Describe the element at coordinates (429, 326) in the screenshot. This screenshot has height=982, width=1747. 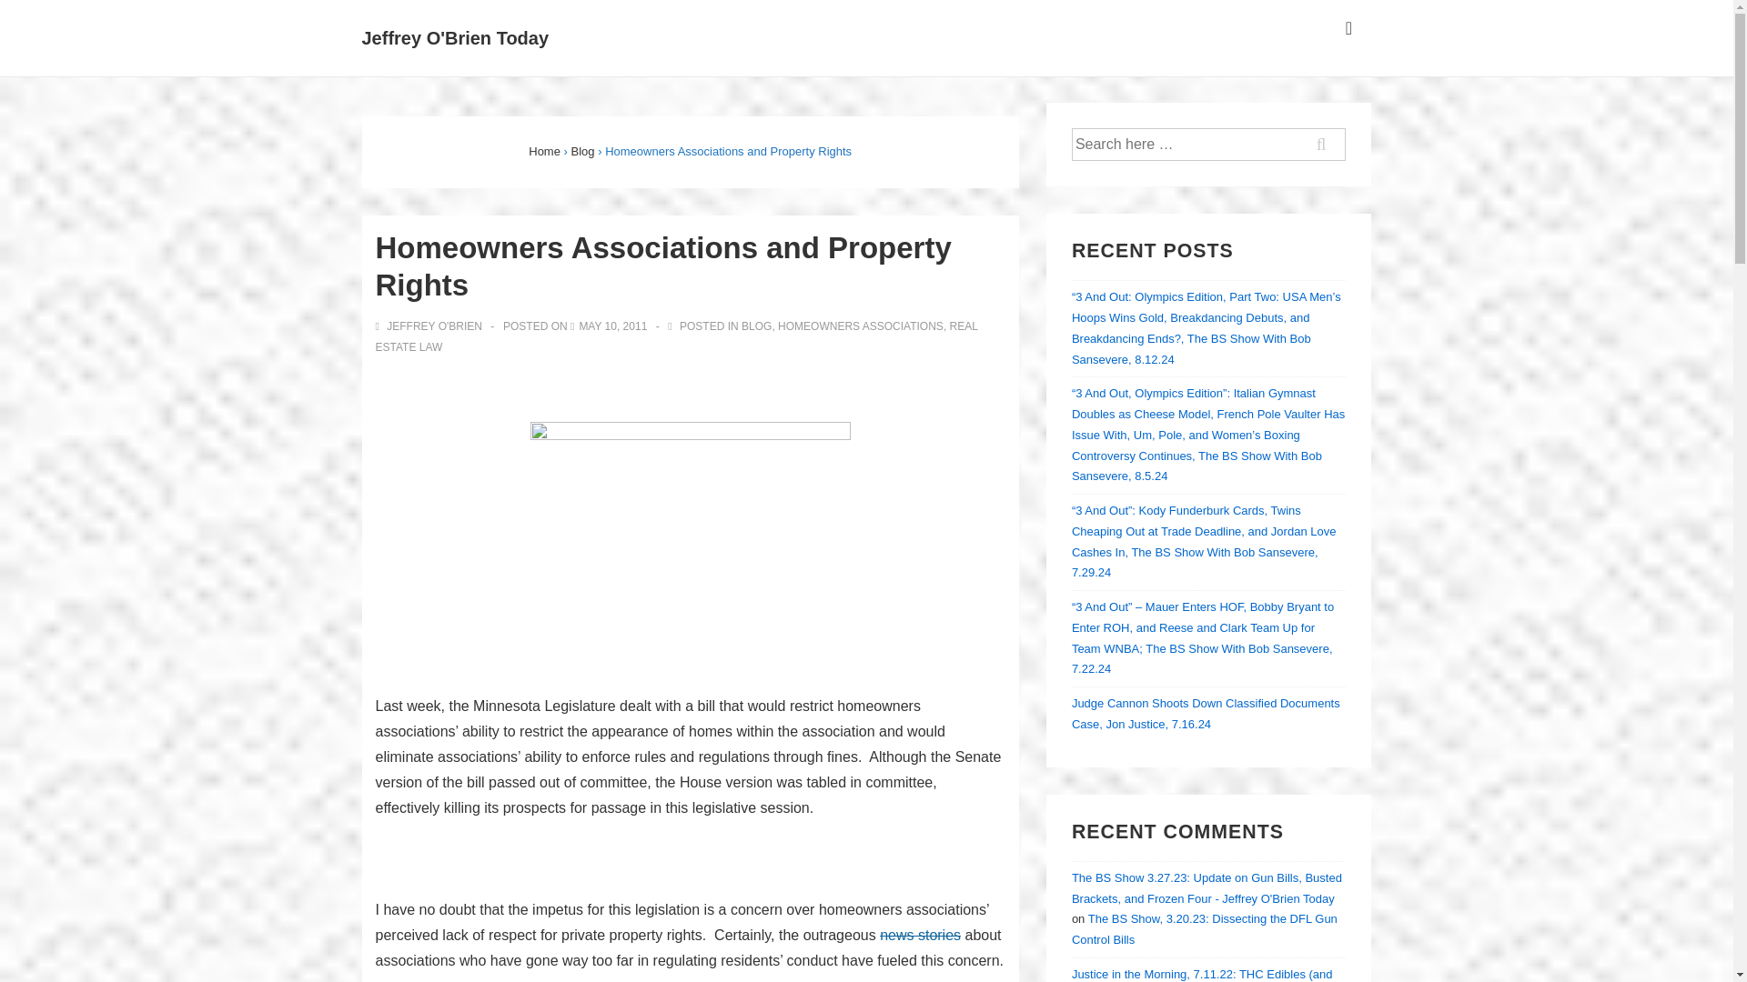
I see `JEFFREY O'BRIEN` at that location.